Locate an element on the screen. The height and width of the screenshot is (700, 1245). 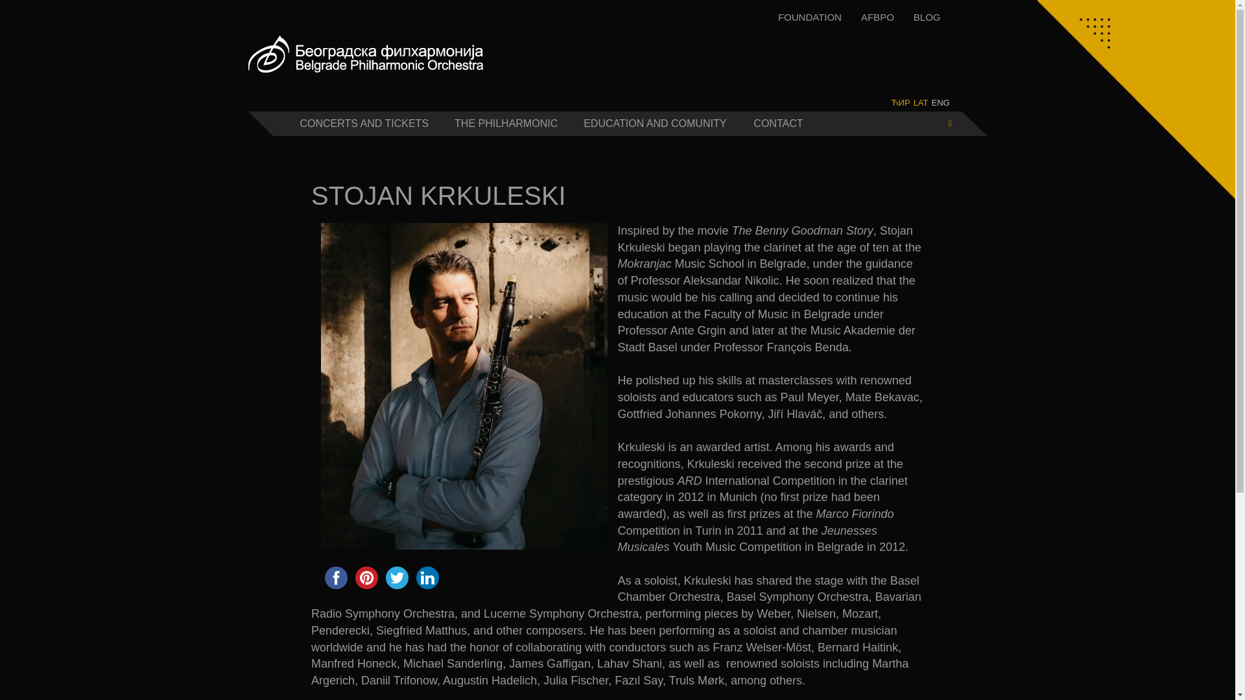
THE PHILHARMONIC is located at coordinates (506, 123).